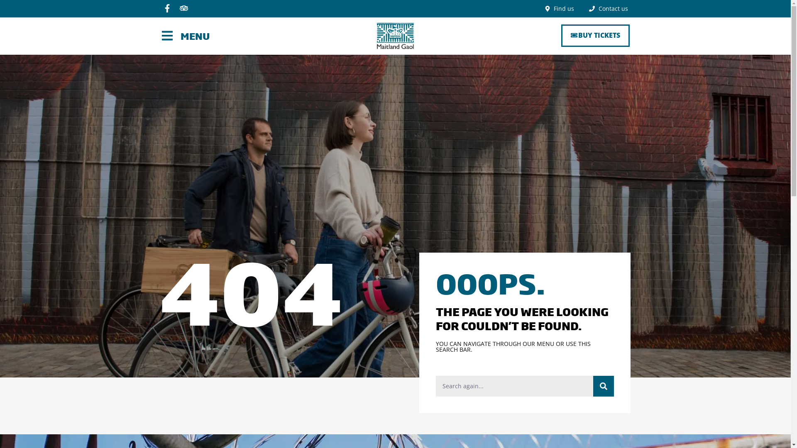 The height and width of the screenshot is (448, 797). What do you see at coordinates (560, 9) in the screenshot?
I see `Find us` at bounding box center [560, 9].